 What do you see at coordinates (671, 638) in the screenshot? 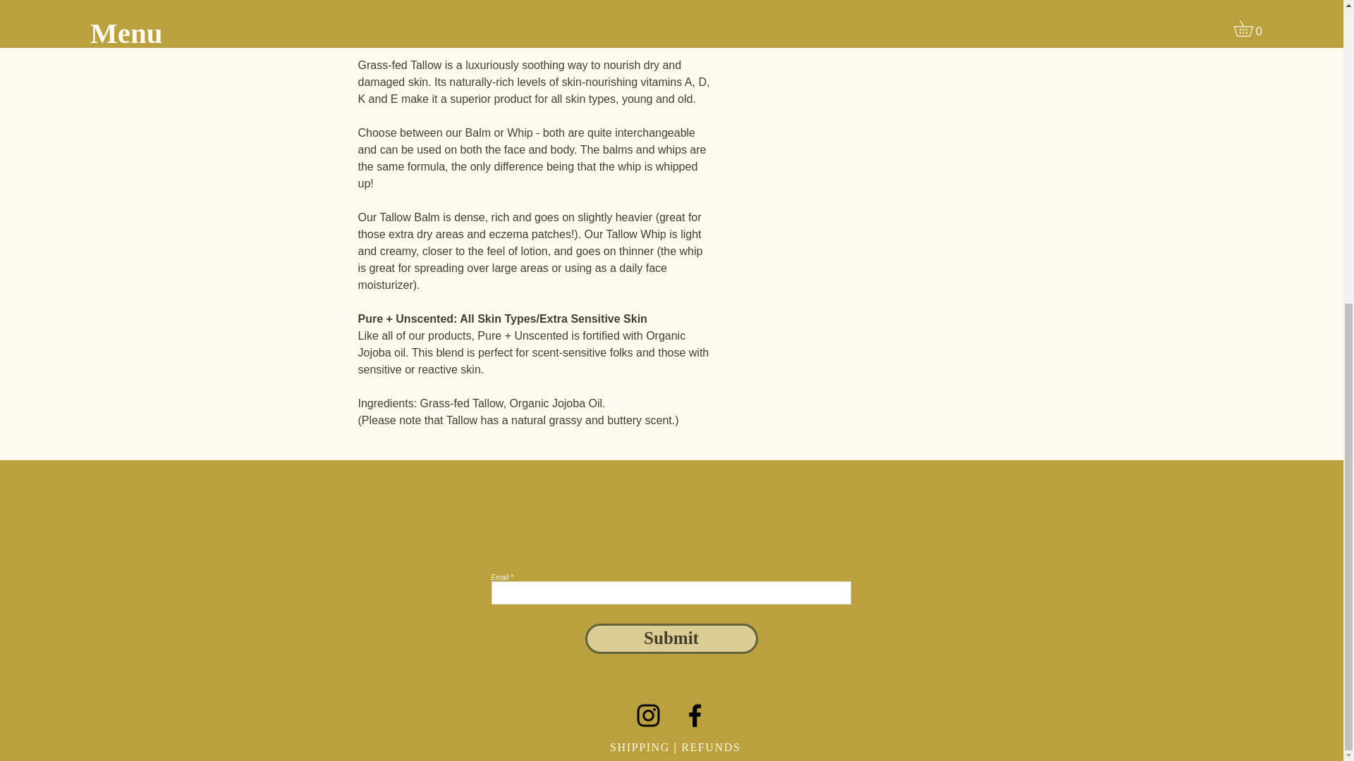
I see `Submit` at bounding box center [671, 638].